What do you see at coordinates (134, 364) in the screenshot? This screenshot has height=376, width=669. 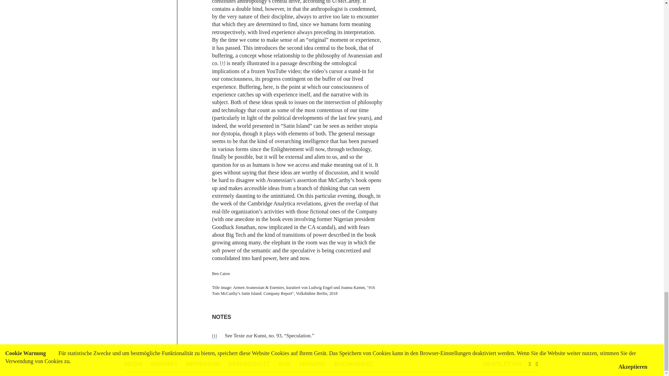 I see `MEDIA` at bounding box center [134, 364].